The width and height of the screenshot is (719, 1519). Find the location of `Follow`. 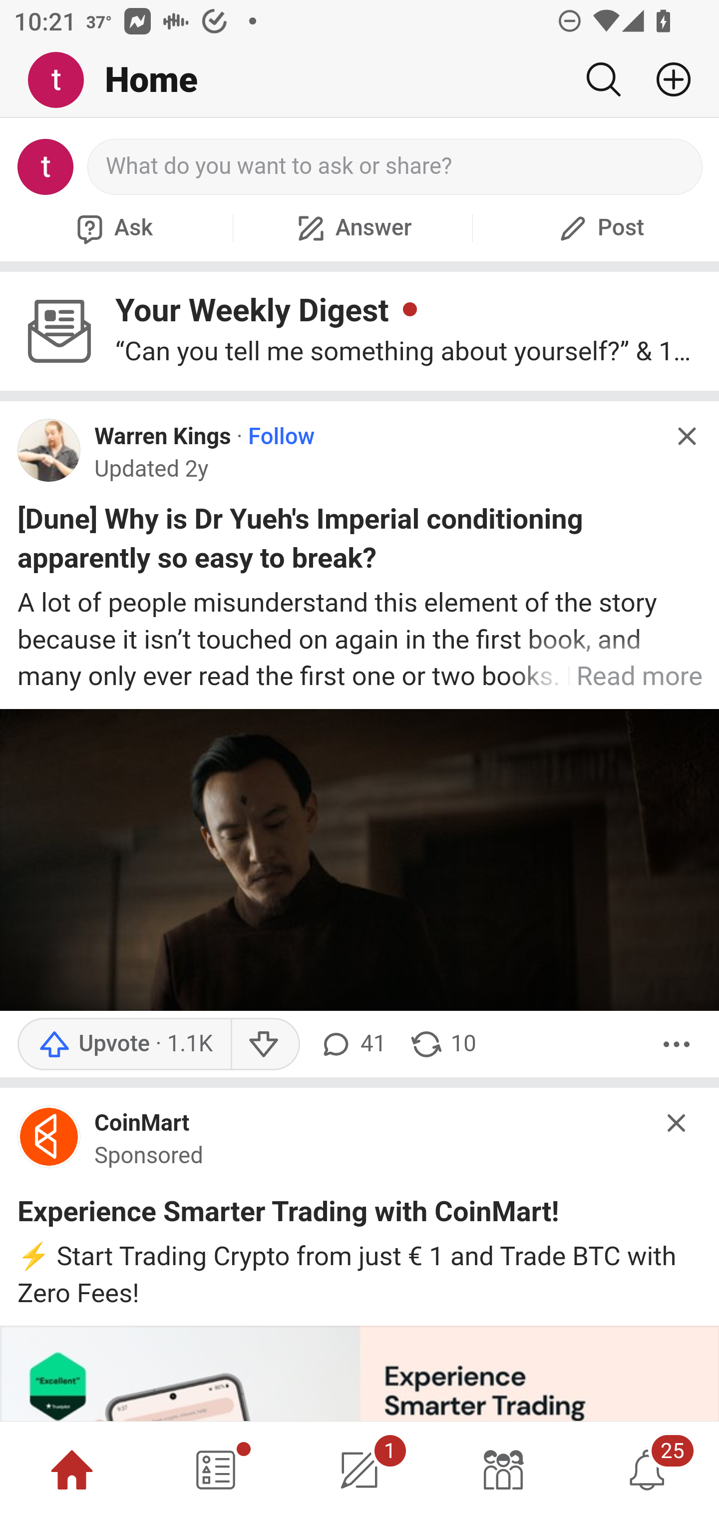

Follow is located at coordinates (282, 437).